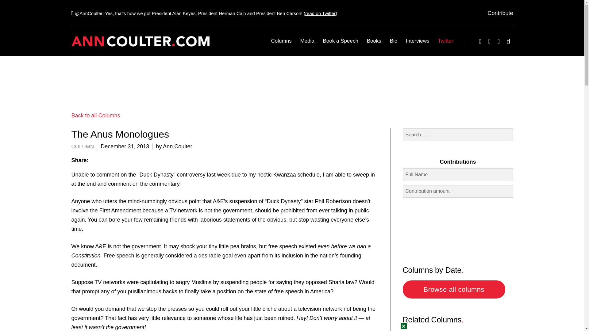 The height and width of the screenshot is (331, 589). I want to click on Search, so click(32, 9).